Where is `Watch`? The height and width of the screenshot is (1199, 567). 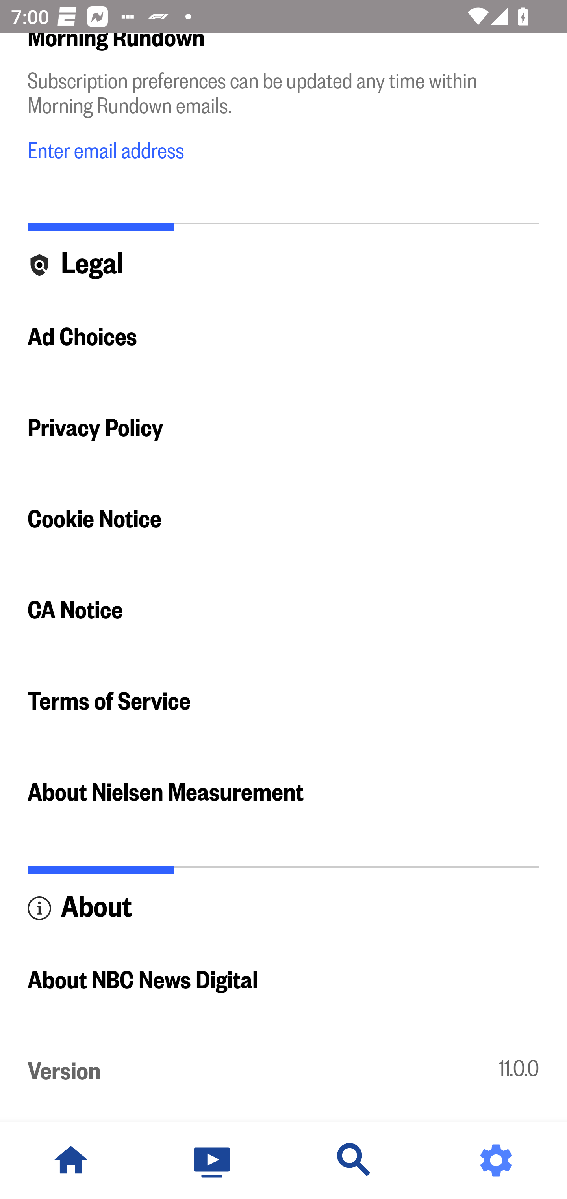 Watch is located at coordinates (213, 1160).